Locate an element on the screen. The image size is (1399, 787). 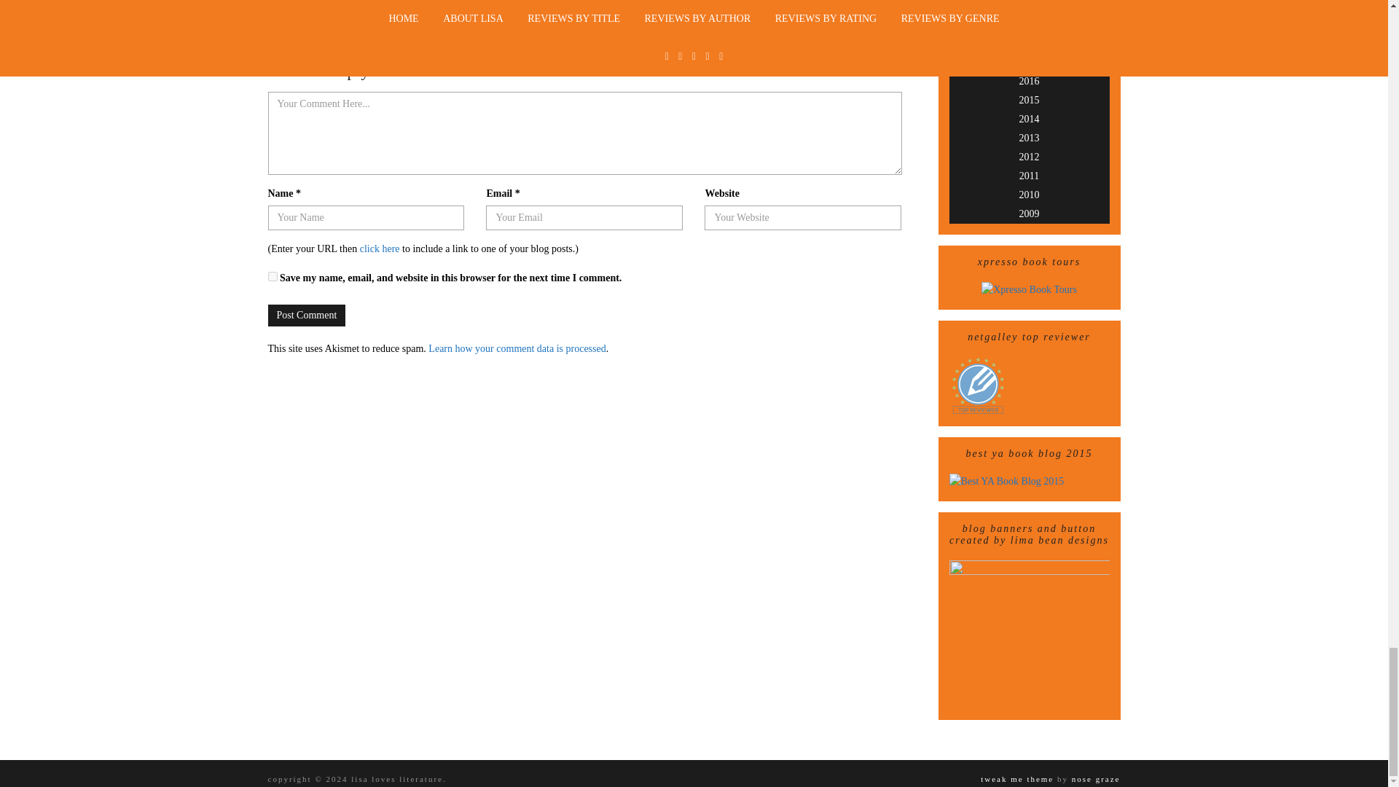
yes is located at coordinates (273, 275).